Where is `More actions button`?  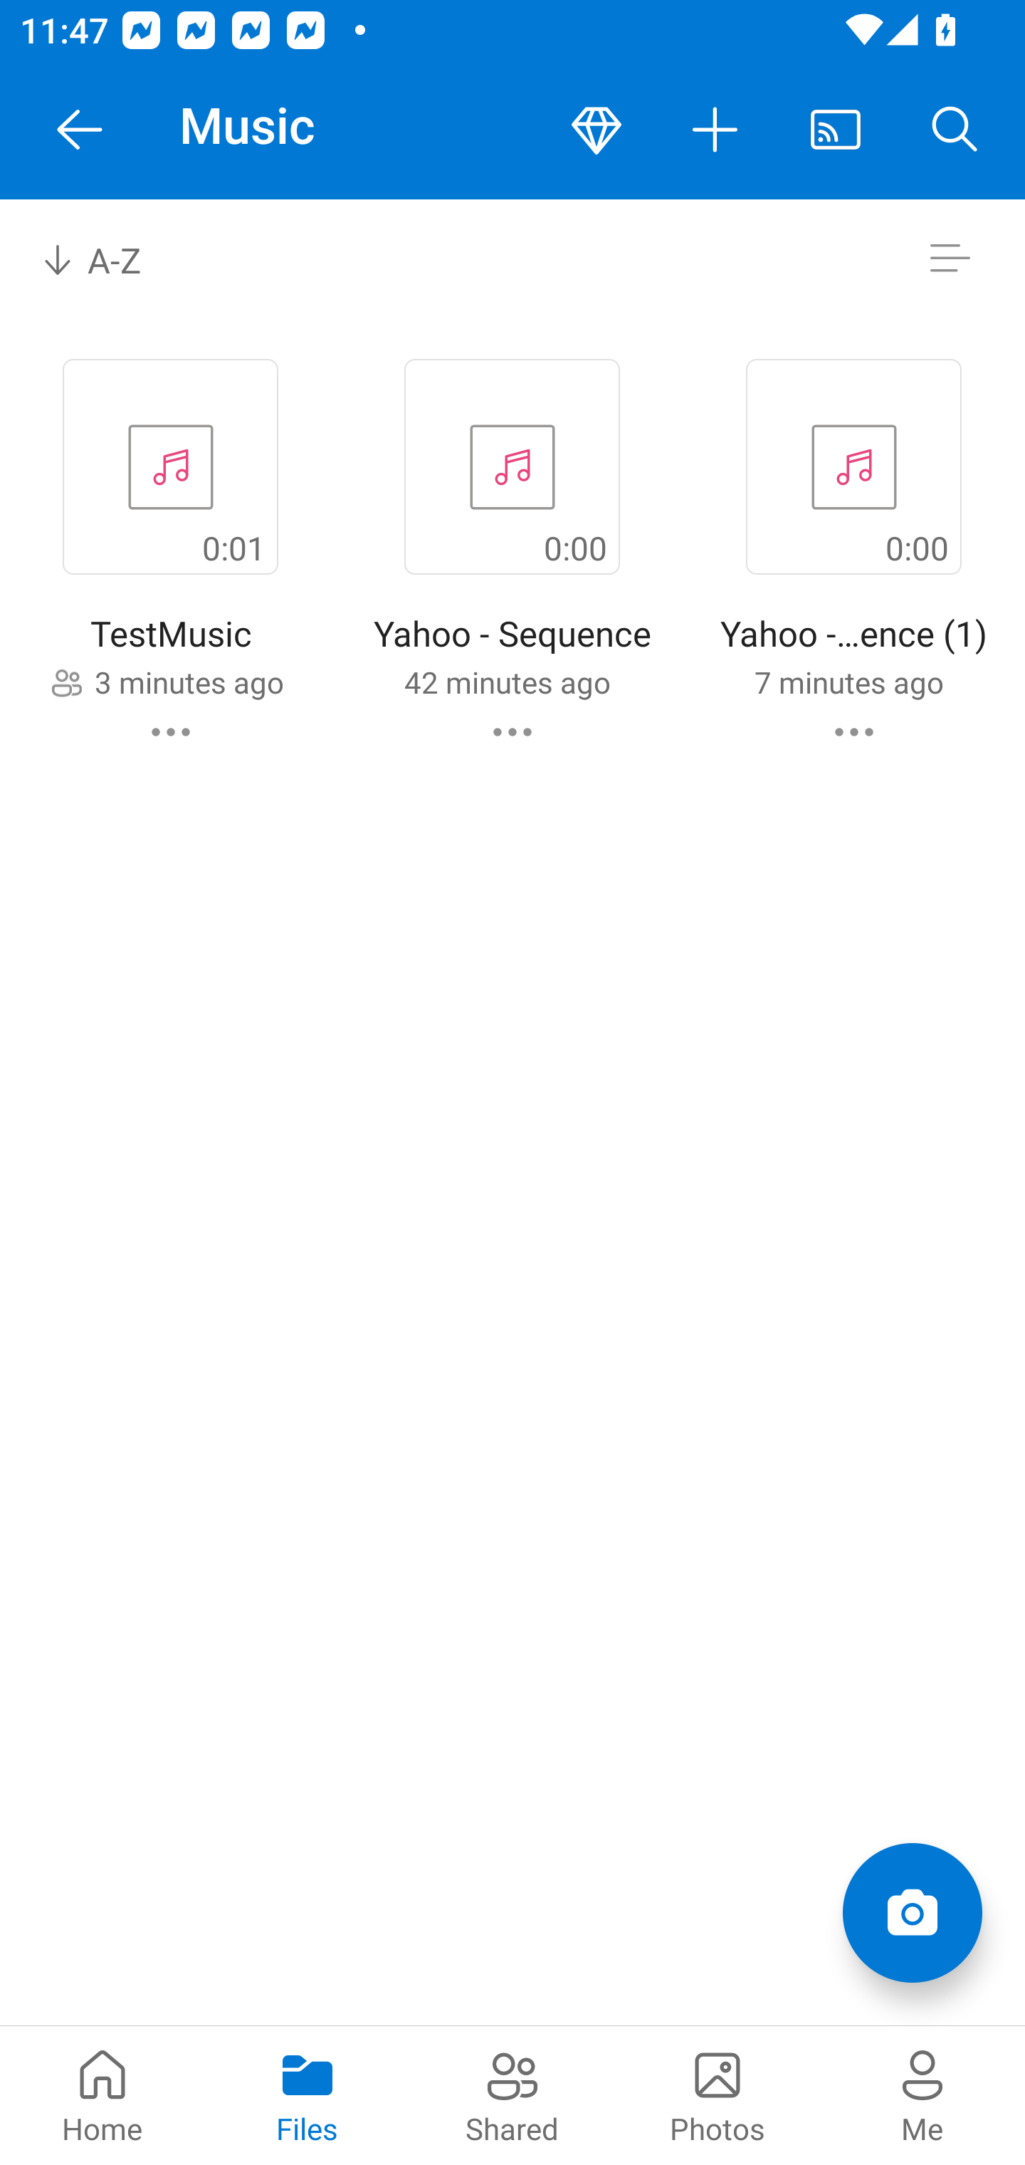
More actions button is located at coordinates (716, 130).